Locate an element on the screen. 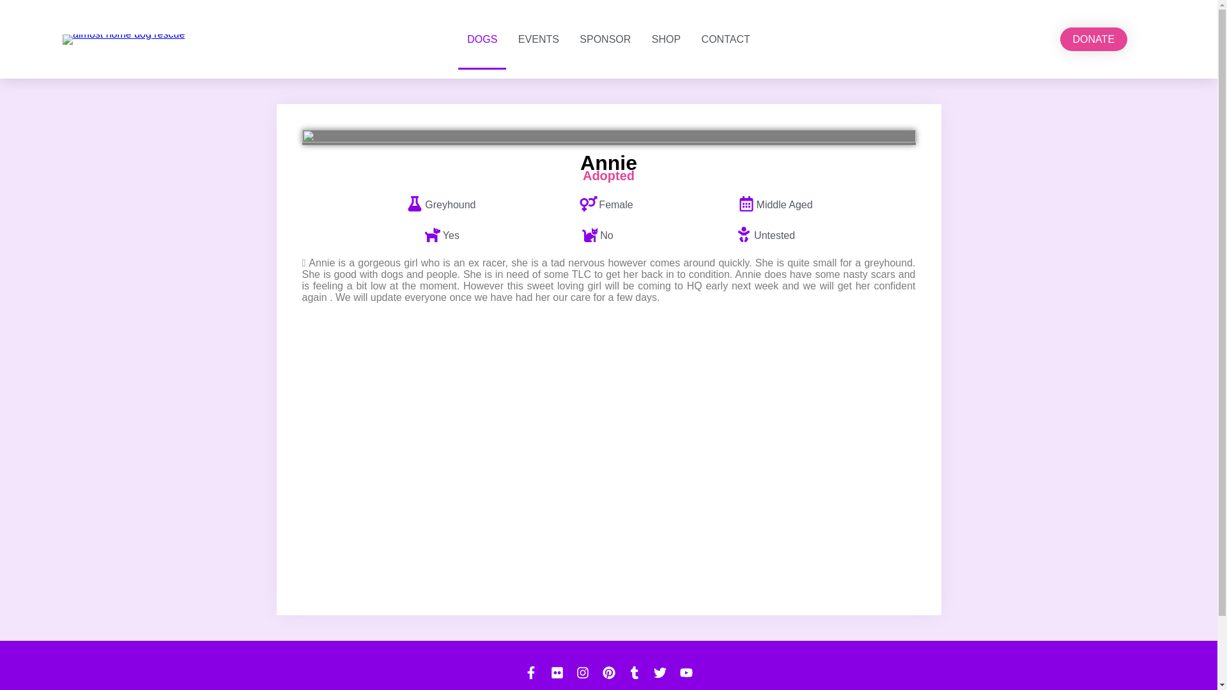  SPONSOR is located at coordinates (605, 38).